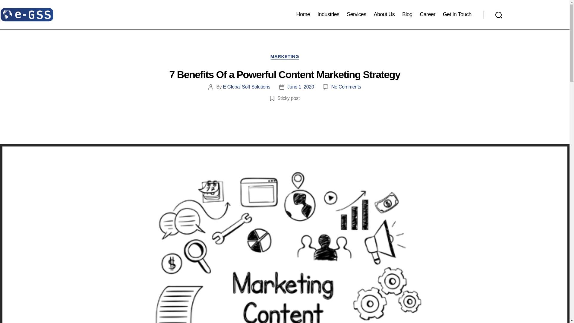 The width and height of the screenshot is (574, 323). Describe the element at coordinates (407, 14) in the screenshot. I see `Blog` at that location.